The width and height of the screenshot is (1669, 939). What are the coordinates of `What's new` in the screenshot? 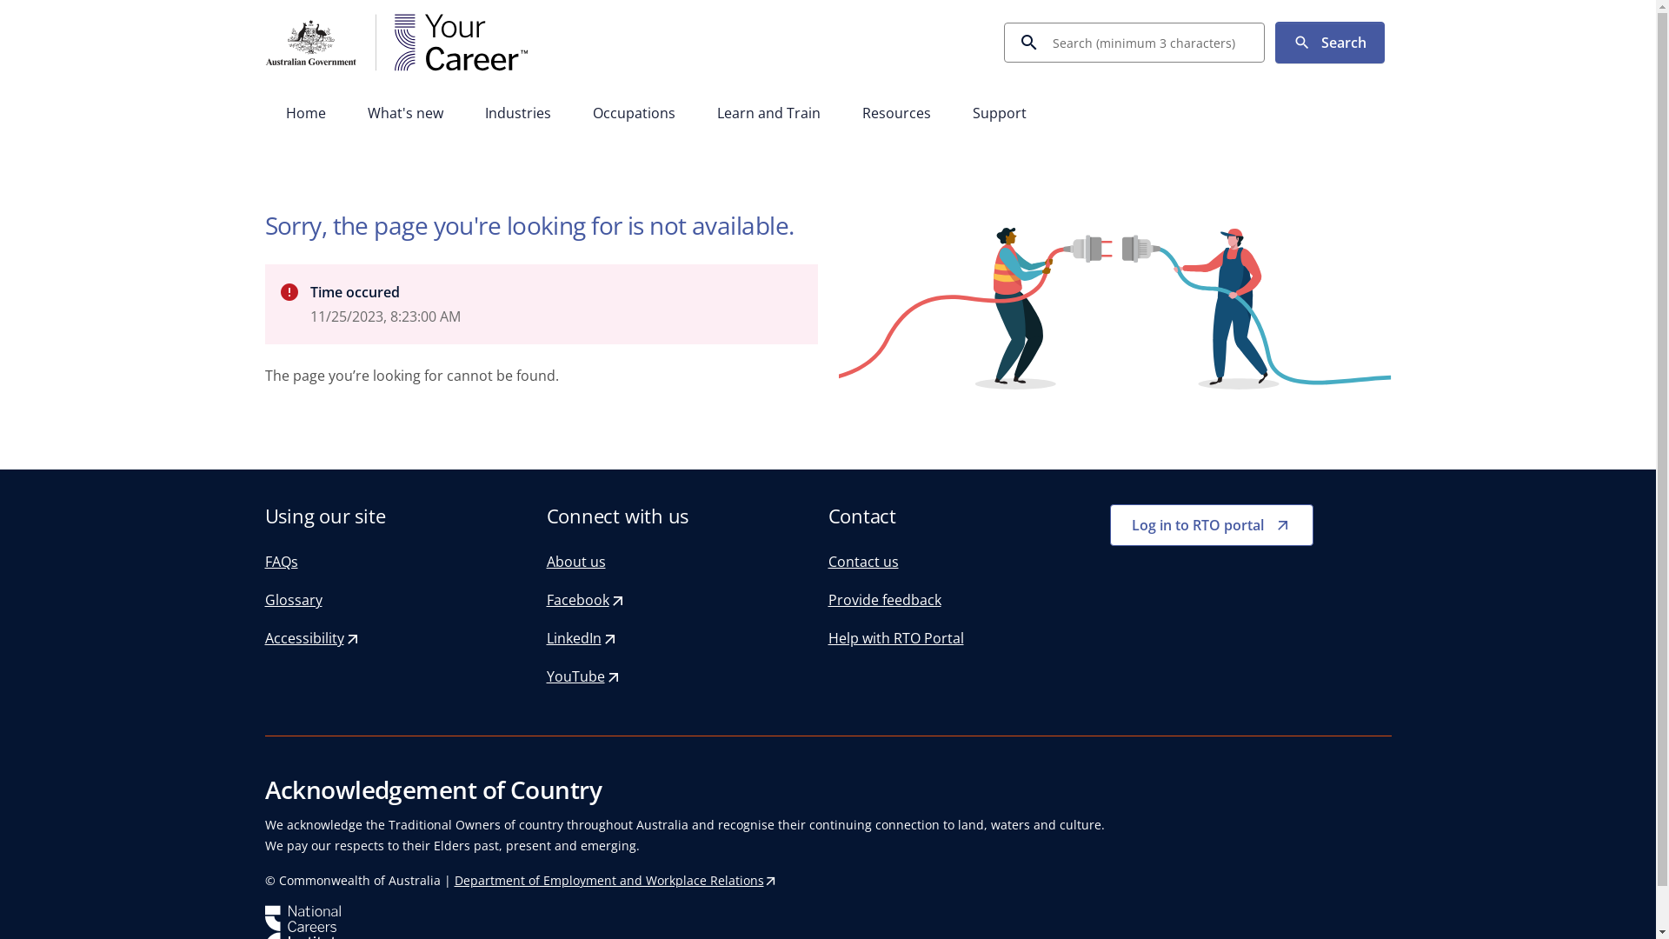 It's located at (405, 115).